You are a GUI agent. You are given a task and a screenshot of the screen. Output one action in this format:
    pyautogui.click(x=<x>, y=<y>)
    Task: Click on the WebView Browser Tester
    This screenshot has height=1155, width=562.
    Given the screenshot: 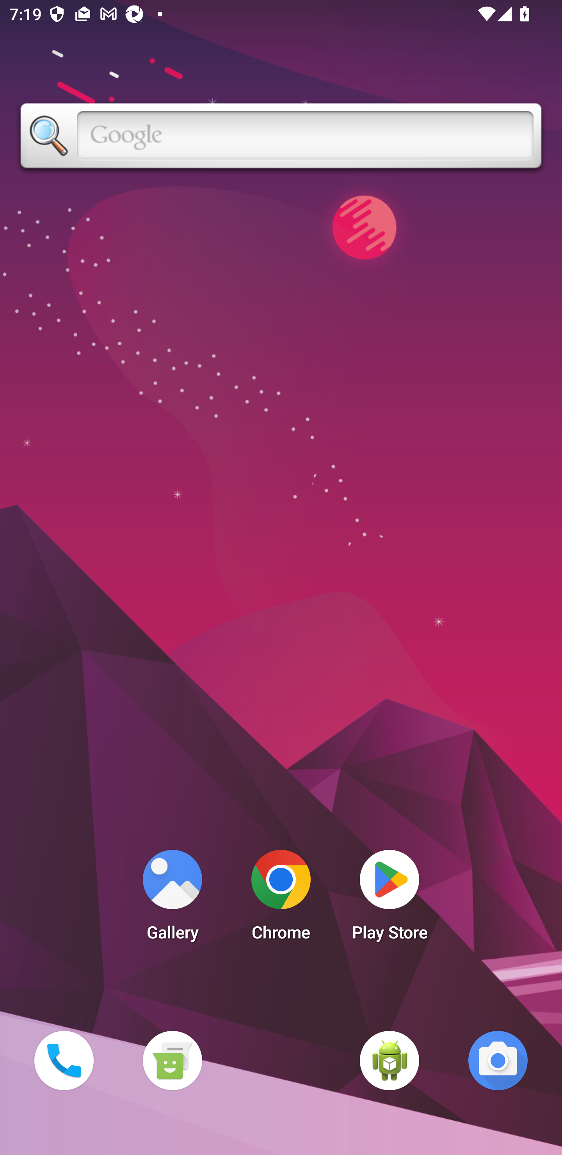 What is the action you would take?
    pyautogui.click(x=389, y=1060)
    